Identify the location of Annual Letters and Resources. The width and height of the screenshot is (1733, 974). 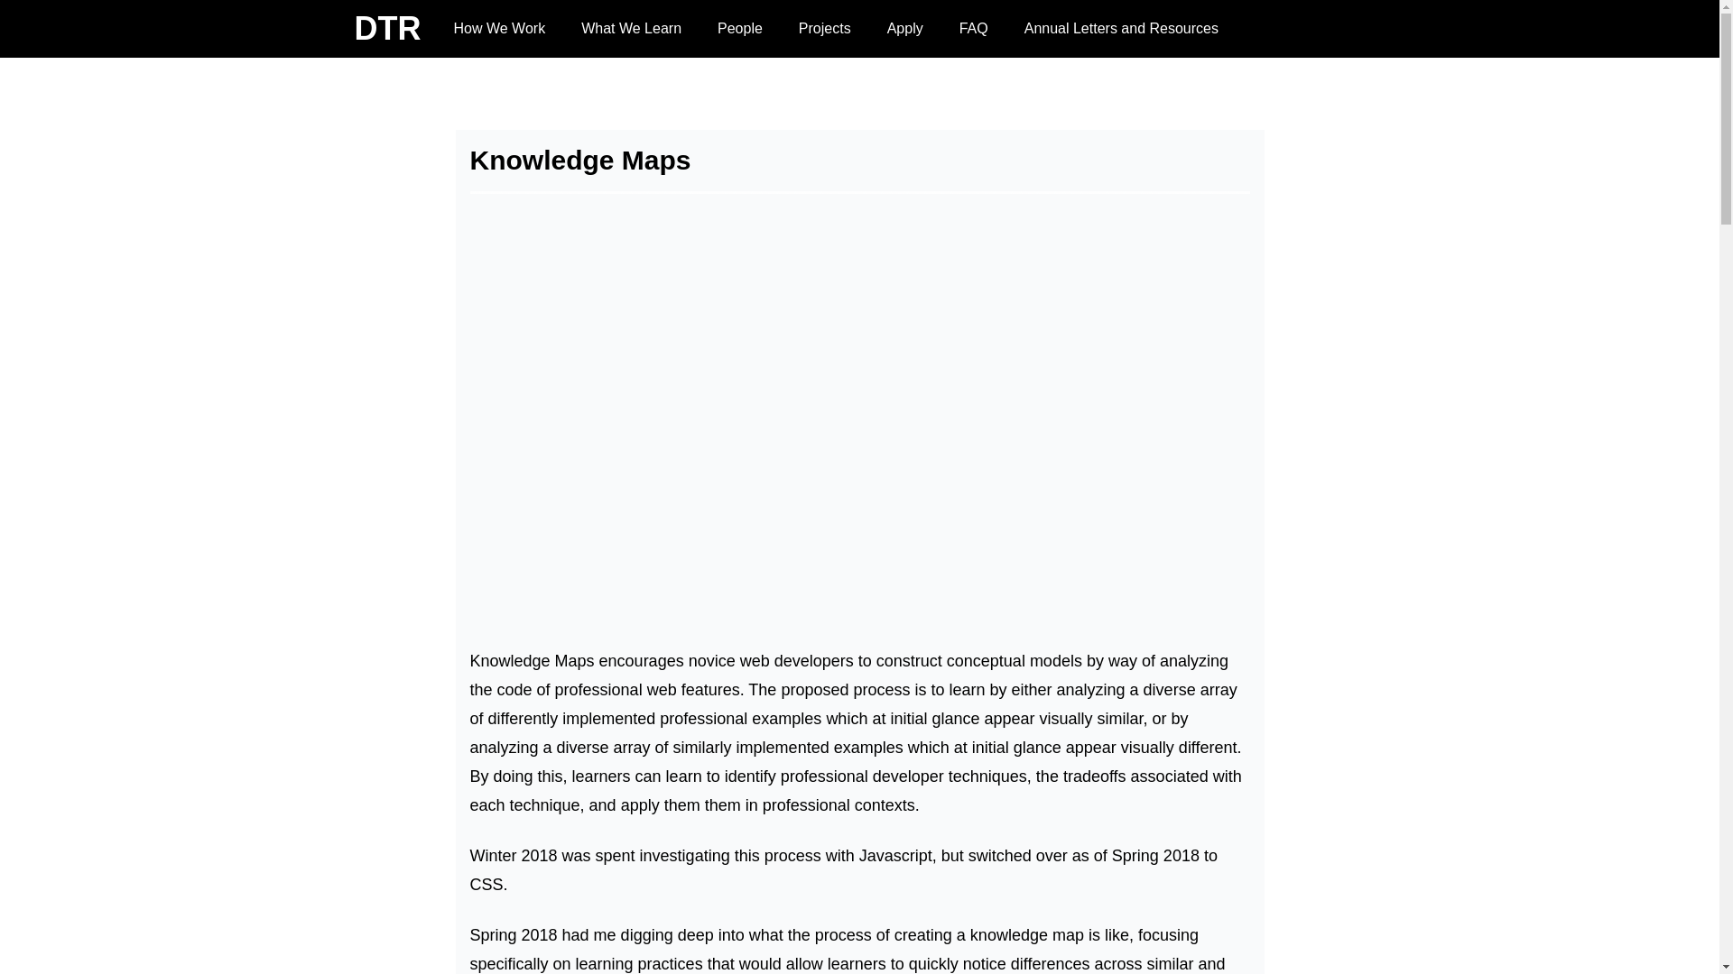
(1121, 29).